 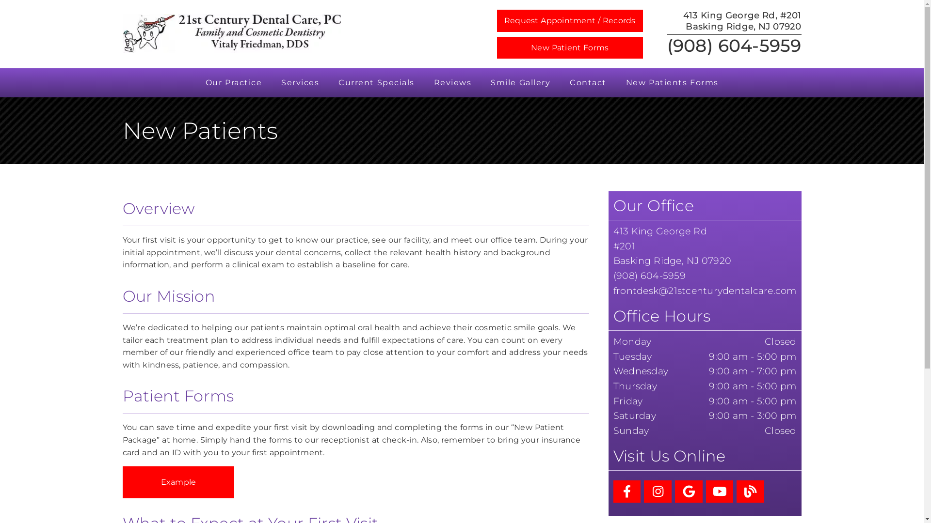 What do you see at coordinates (376, 83) in the screenshot?
I see `Current Specials` at bounding box center [376, 83].